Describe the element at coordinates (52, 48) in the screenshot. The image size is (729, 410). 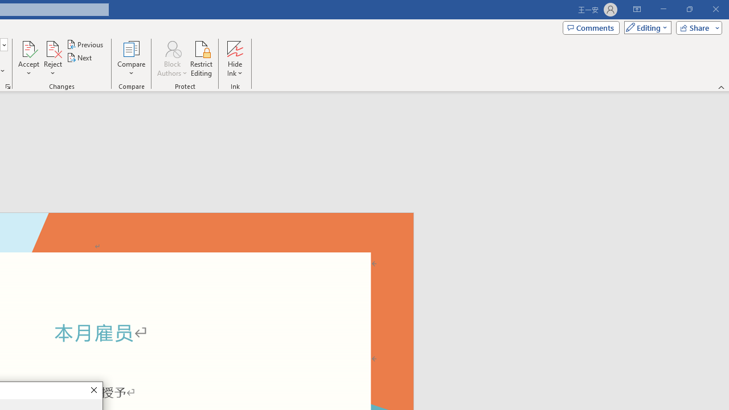
I see `Reject and Move to Next` at that location.